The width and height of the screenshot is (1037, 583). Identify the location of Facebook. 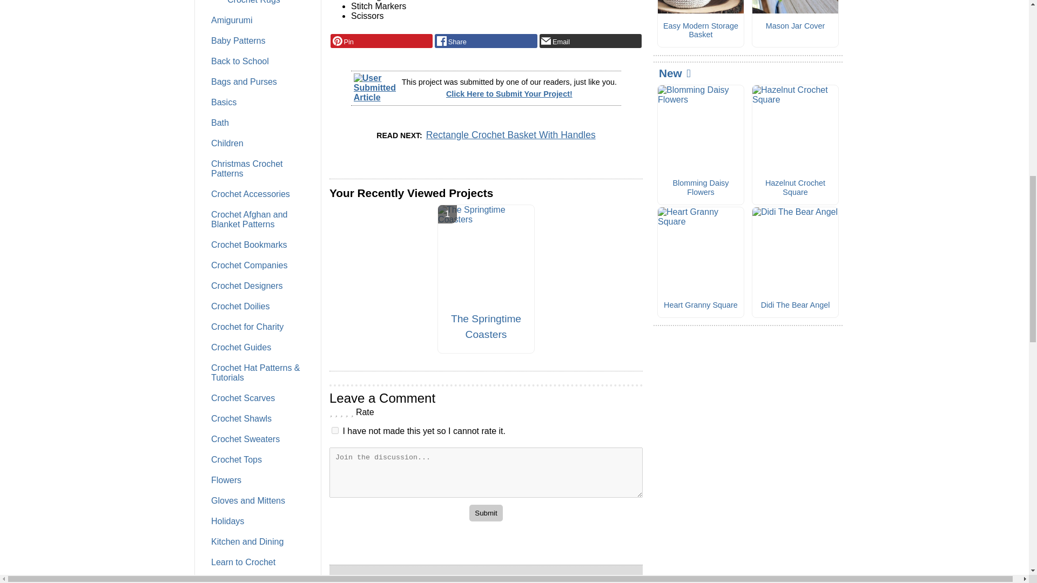
(486, 40).